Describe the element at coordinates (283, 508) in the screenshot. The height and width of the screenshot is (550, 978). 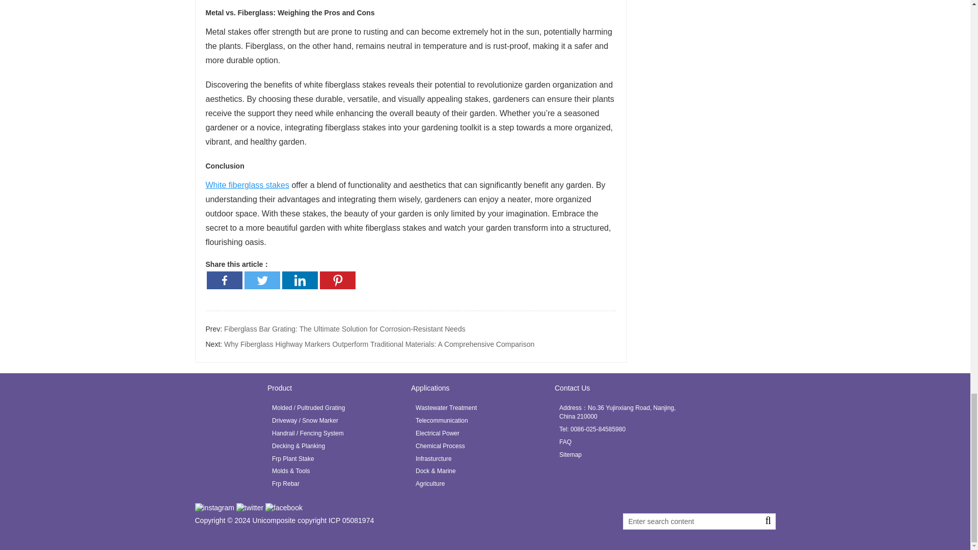
I see `facebook` at that location.